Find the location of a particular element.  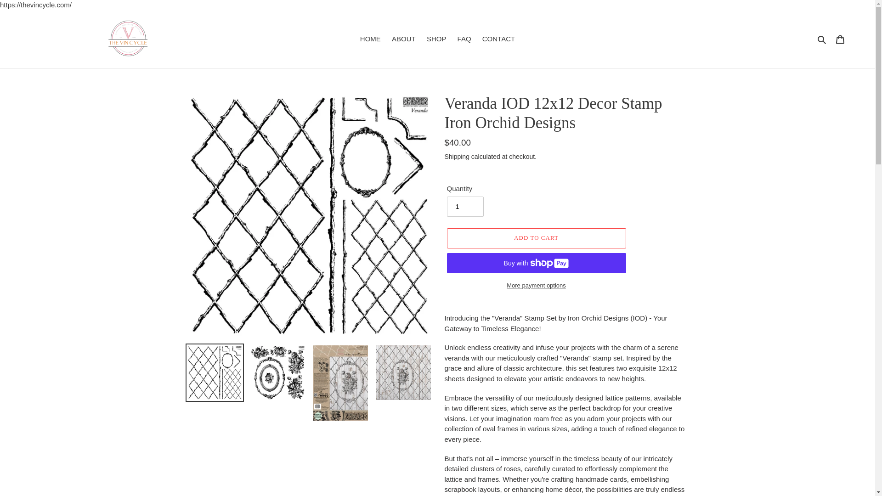

Cart is located at coordinates (840, 39).